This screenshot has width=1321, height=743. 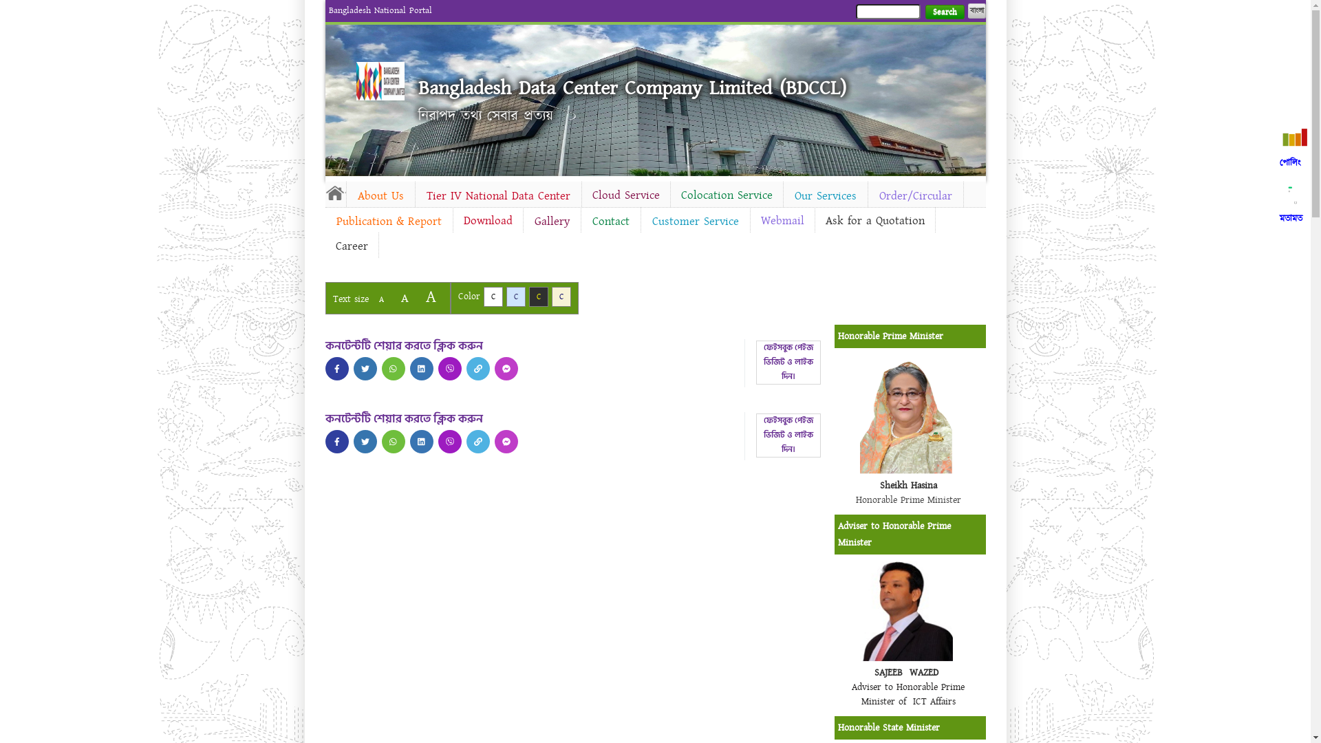 I want to click on C, so click(x=493, y=297).